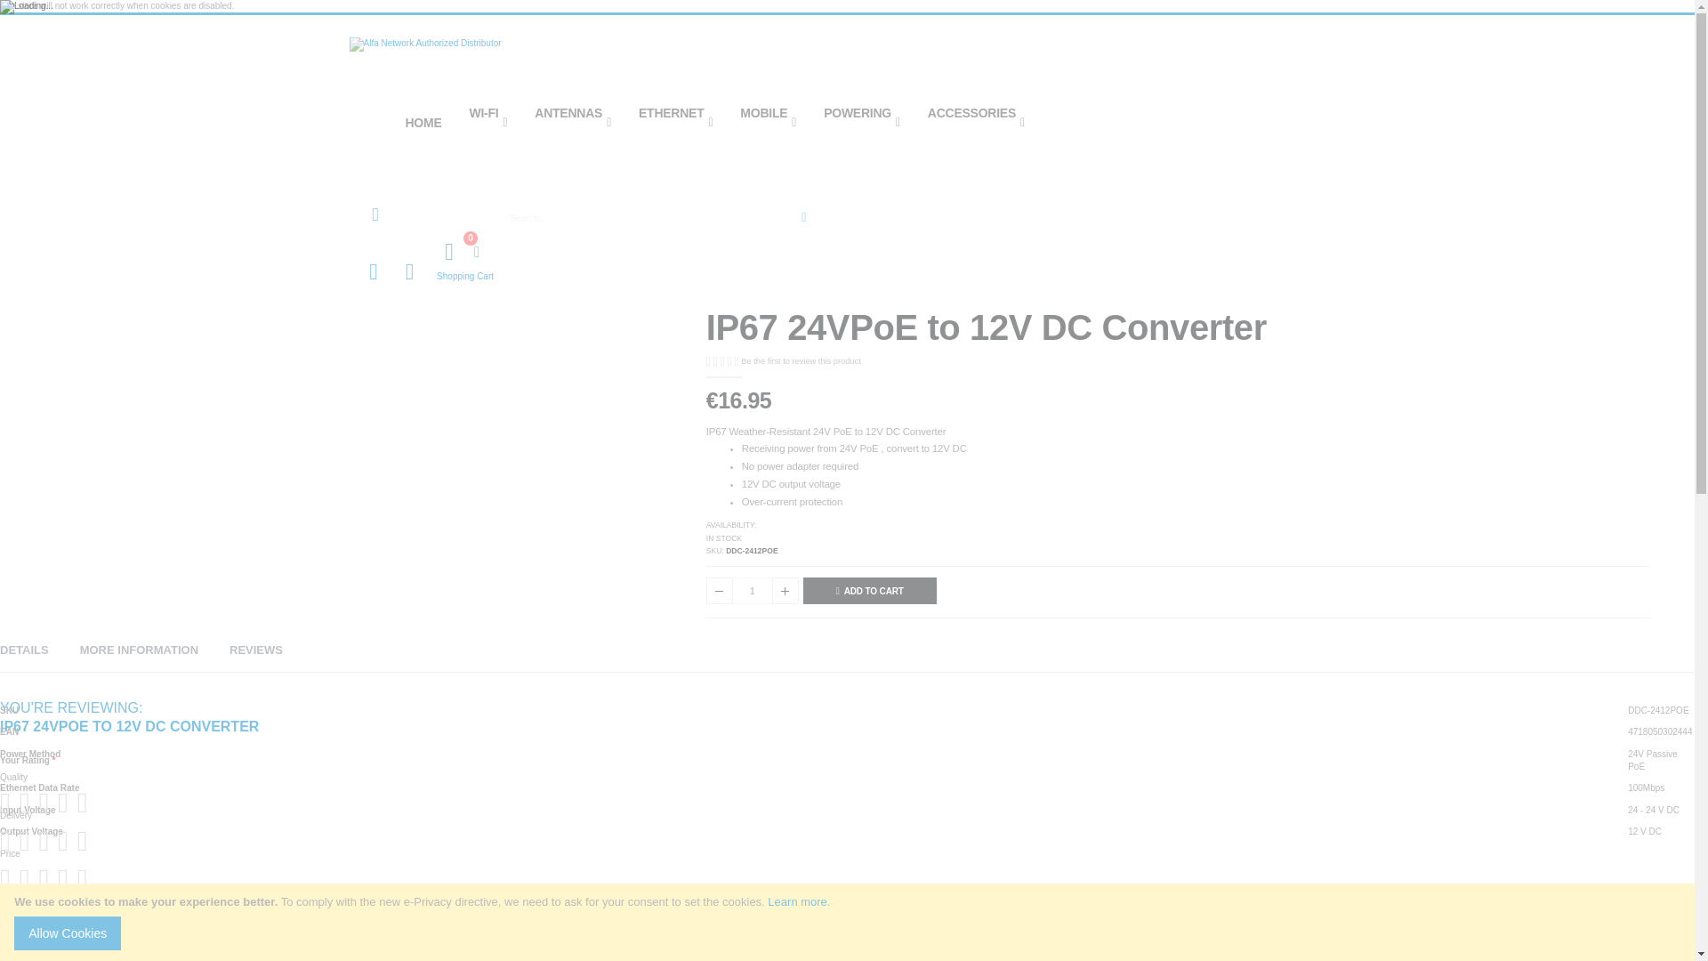  What do you see at coordinates (573, 122) in the screenshot?
I see `Antennas` at bounding box center [573, 122].